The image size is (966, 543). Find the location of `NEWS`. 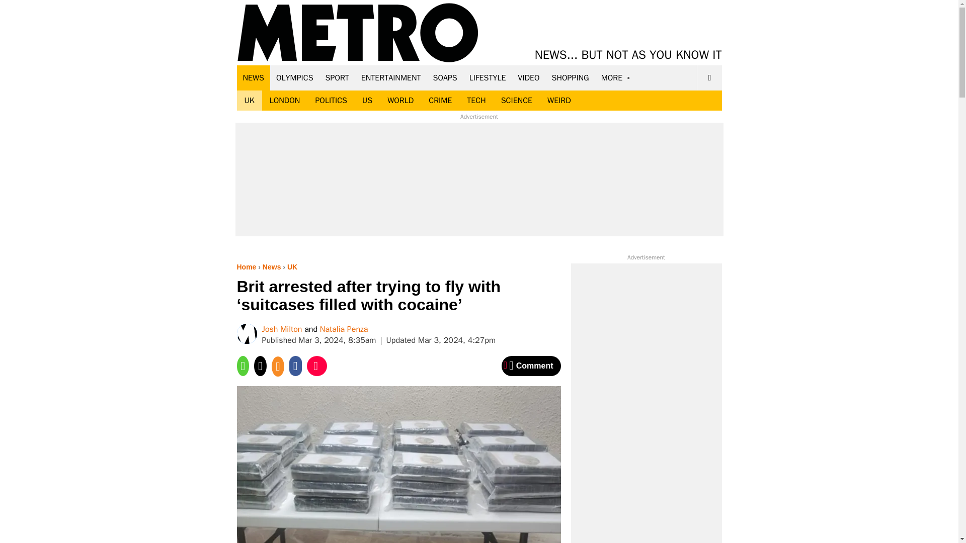

NEWS is located at coordinates (254, 77).